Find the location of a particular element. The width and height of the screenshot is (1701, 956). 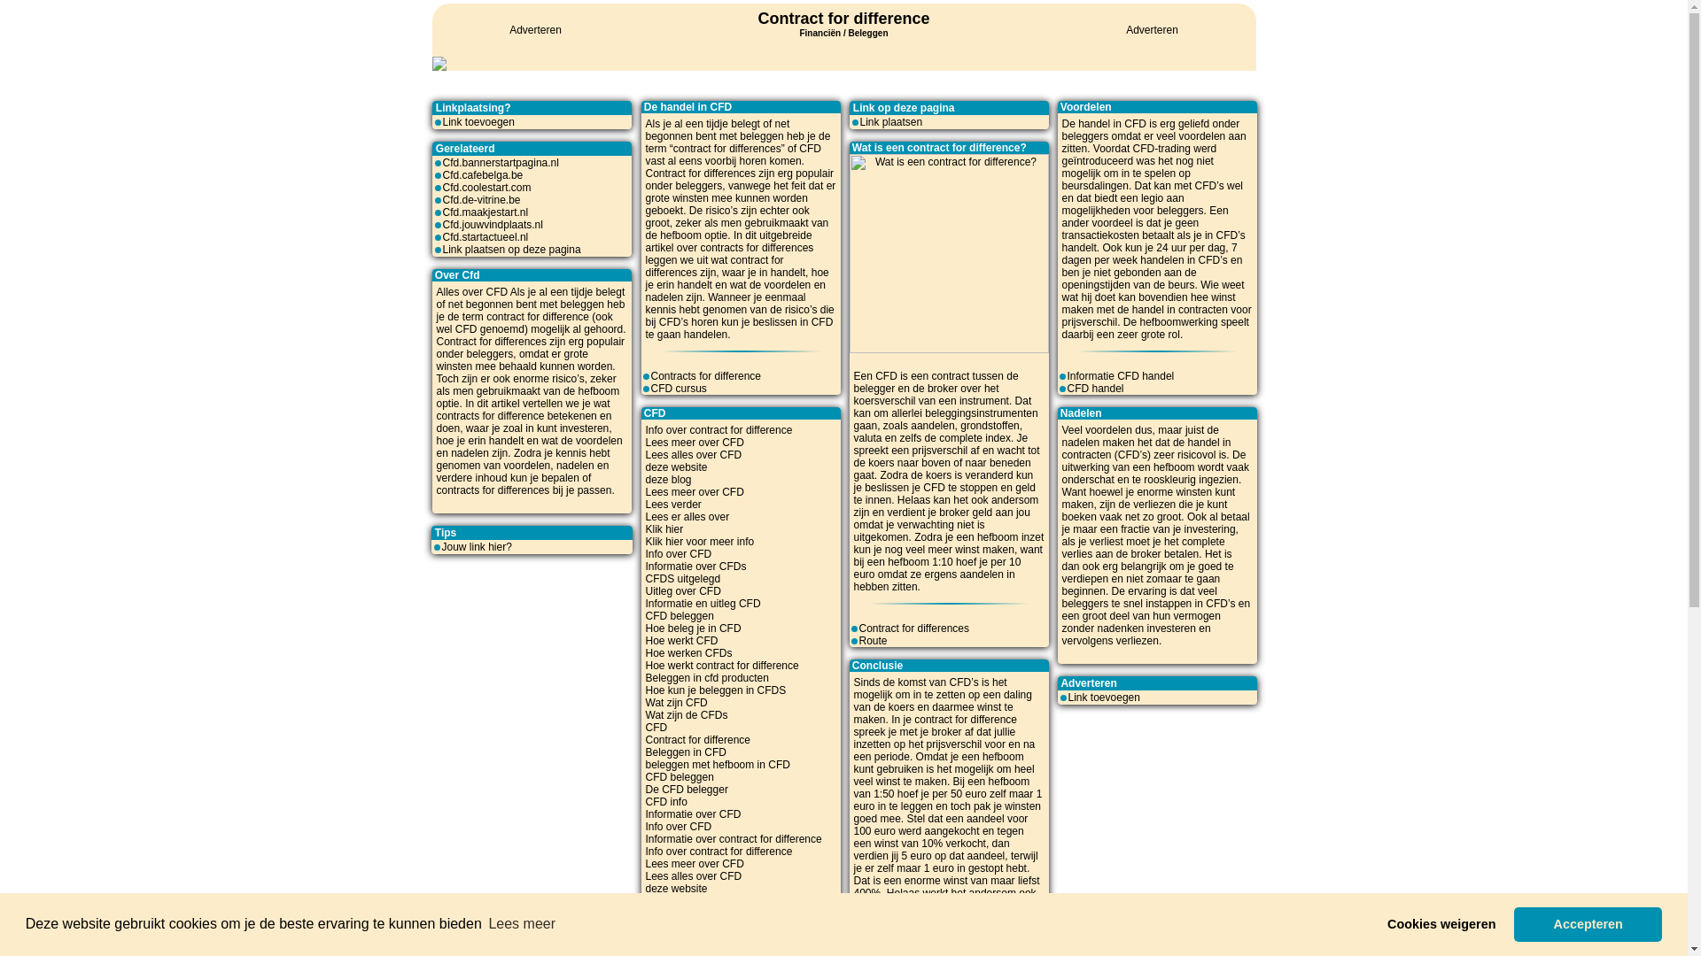

Cfd.maakjestart.nl is located at coordinates (485, 212).